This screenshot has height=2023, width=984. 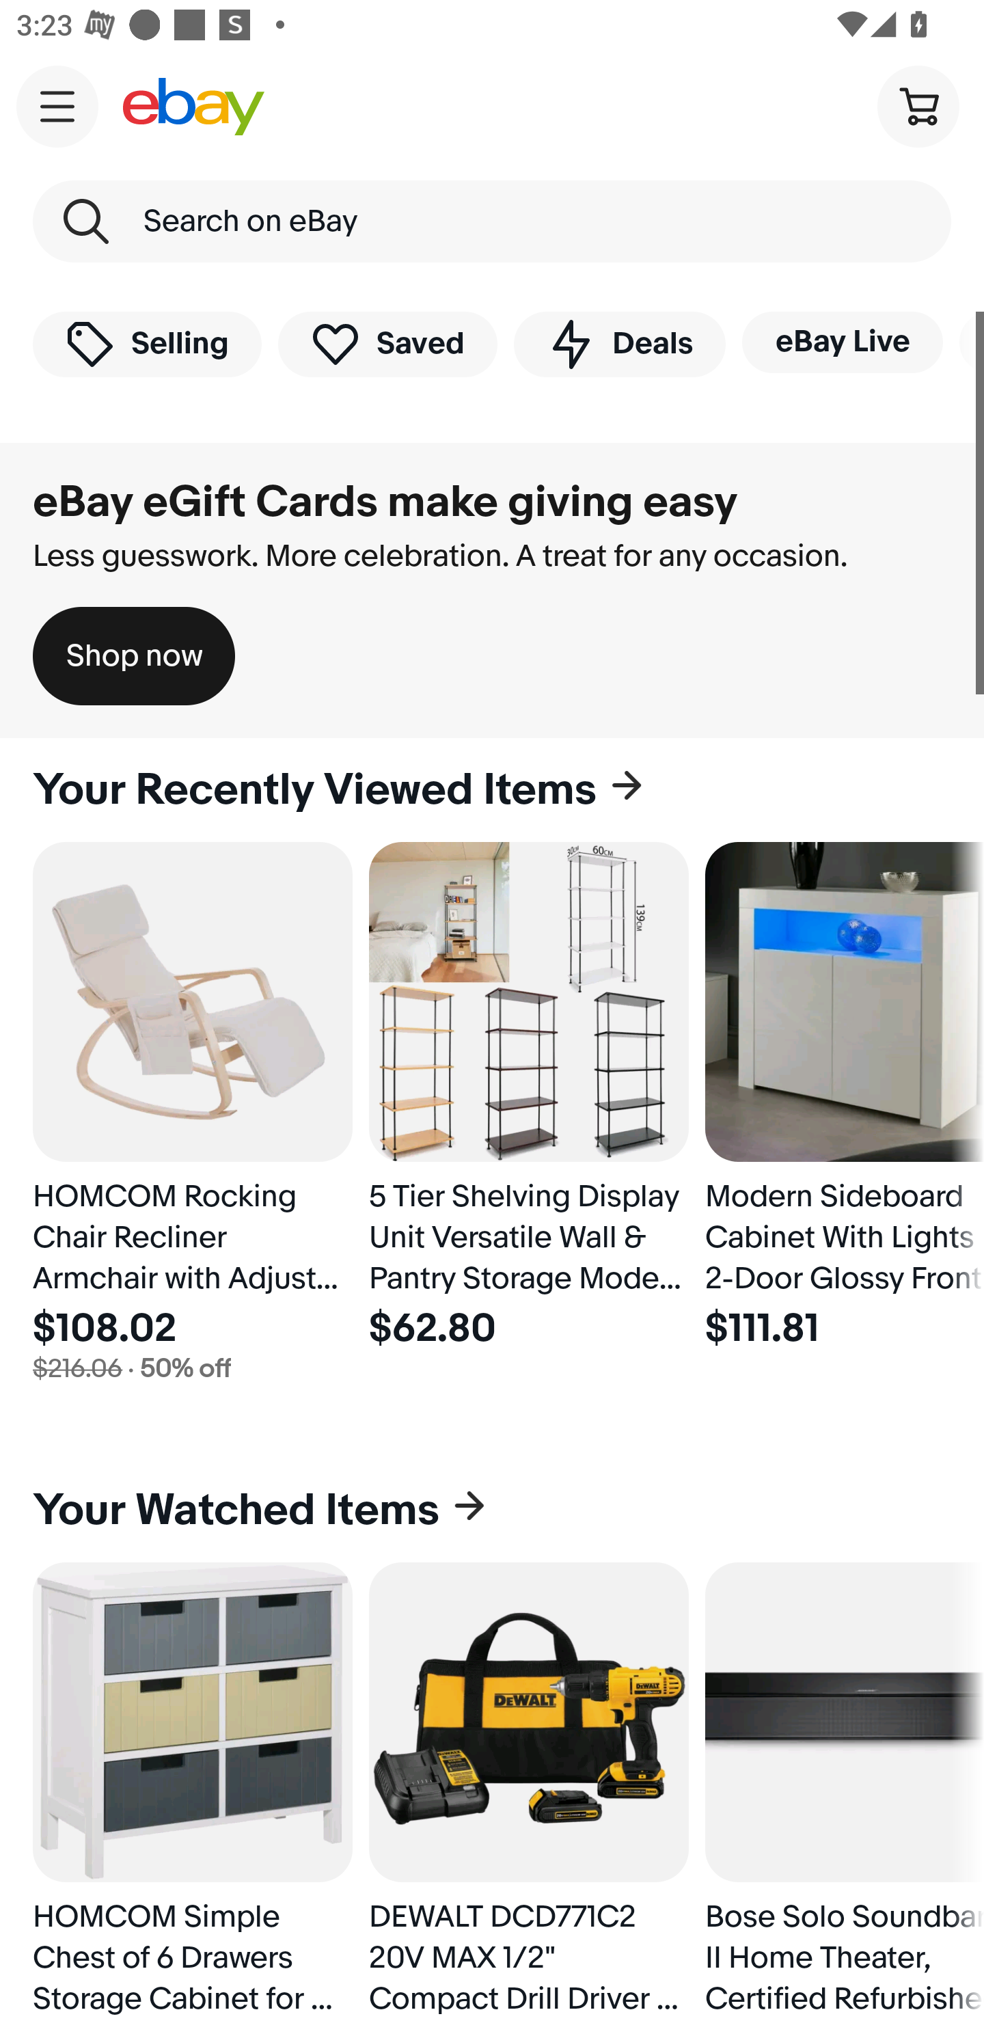 What do you see at coordinates (842, 342) in the screenshot?
I see `eBay Live` at bounding box center [842, 342].